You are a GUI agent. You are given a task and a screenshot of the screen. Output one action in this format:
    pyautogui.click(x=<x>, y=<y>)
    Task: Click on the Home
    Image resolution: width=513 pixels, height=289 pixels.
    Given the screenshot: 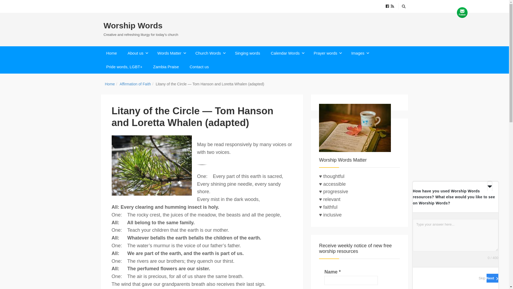 What is the action you would take?
    pyautogui.click(x=110, y=84)
    